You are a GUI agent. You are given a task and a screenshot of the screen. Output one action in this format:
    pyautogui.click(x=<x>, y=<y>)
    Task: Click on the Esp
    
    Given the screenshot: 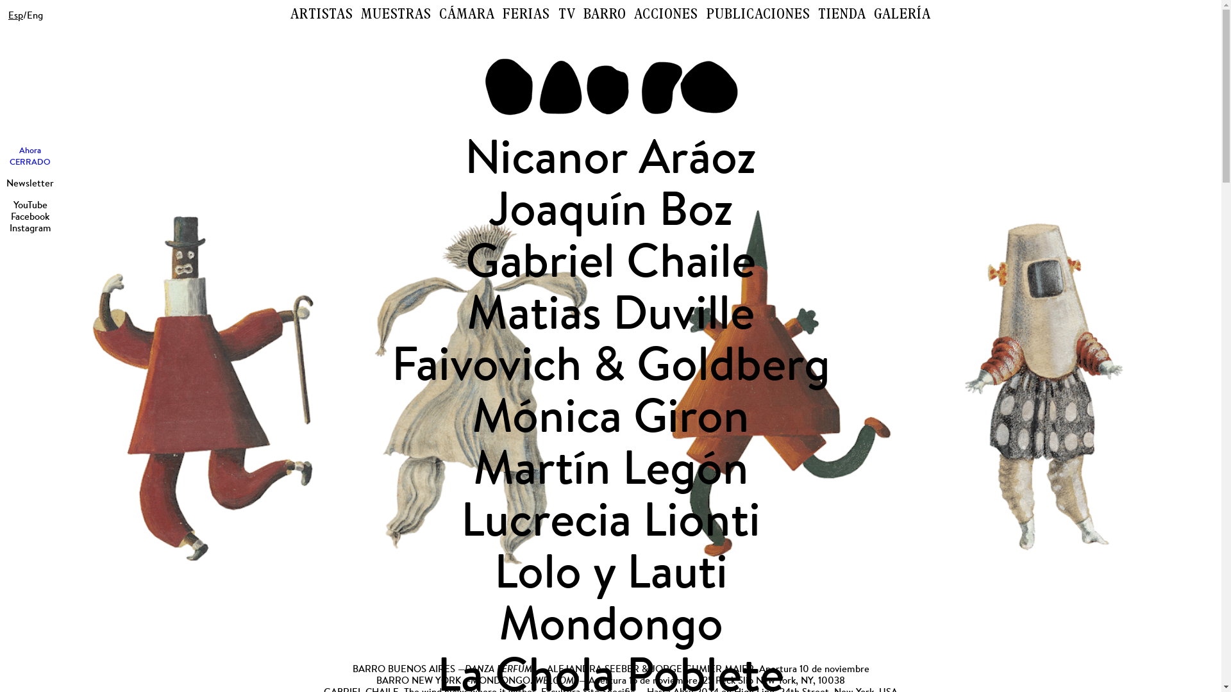 What is the action you would take?
    pyautogui.click(x=15, y=15)
    